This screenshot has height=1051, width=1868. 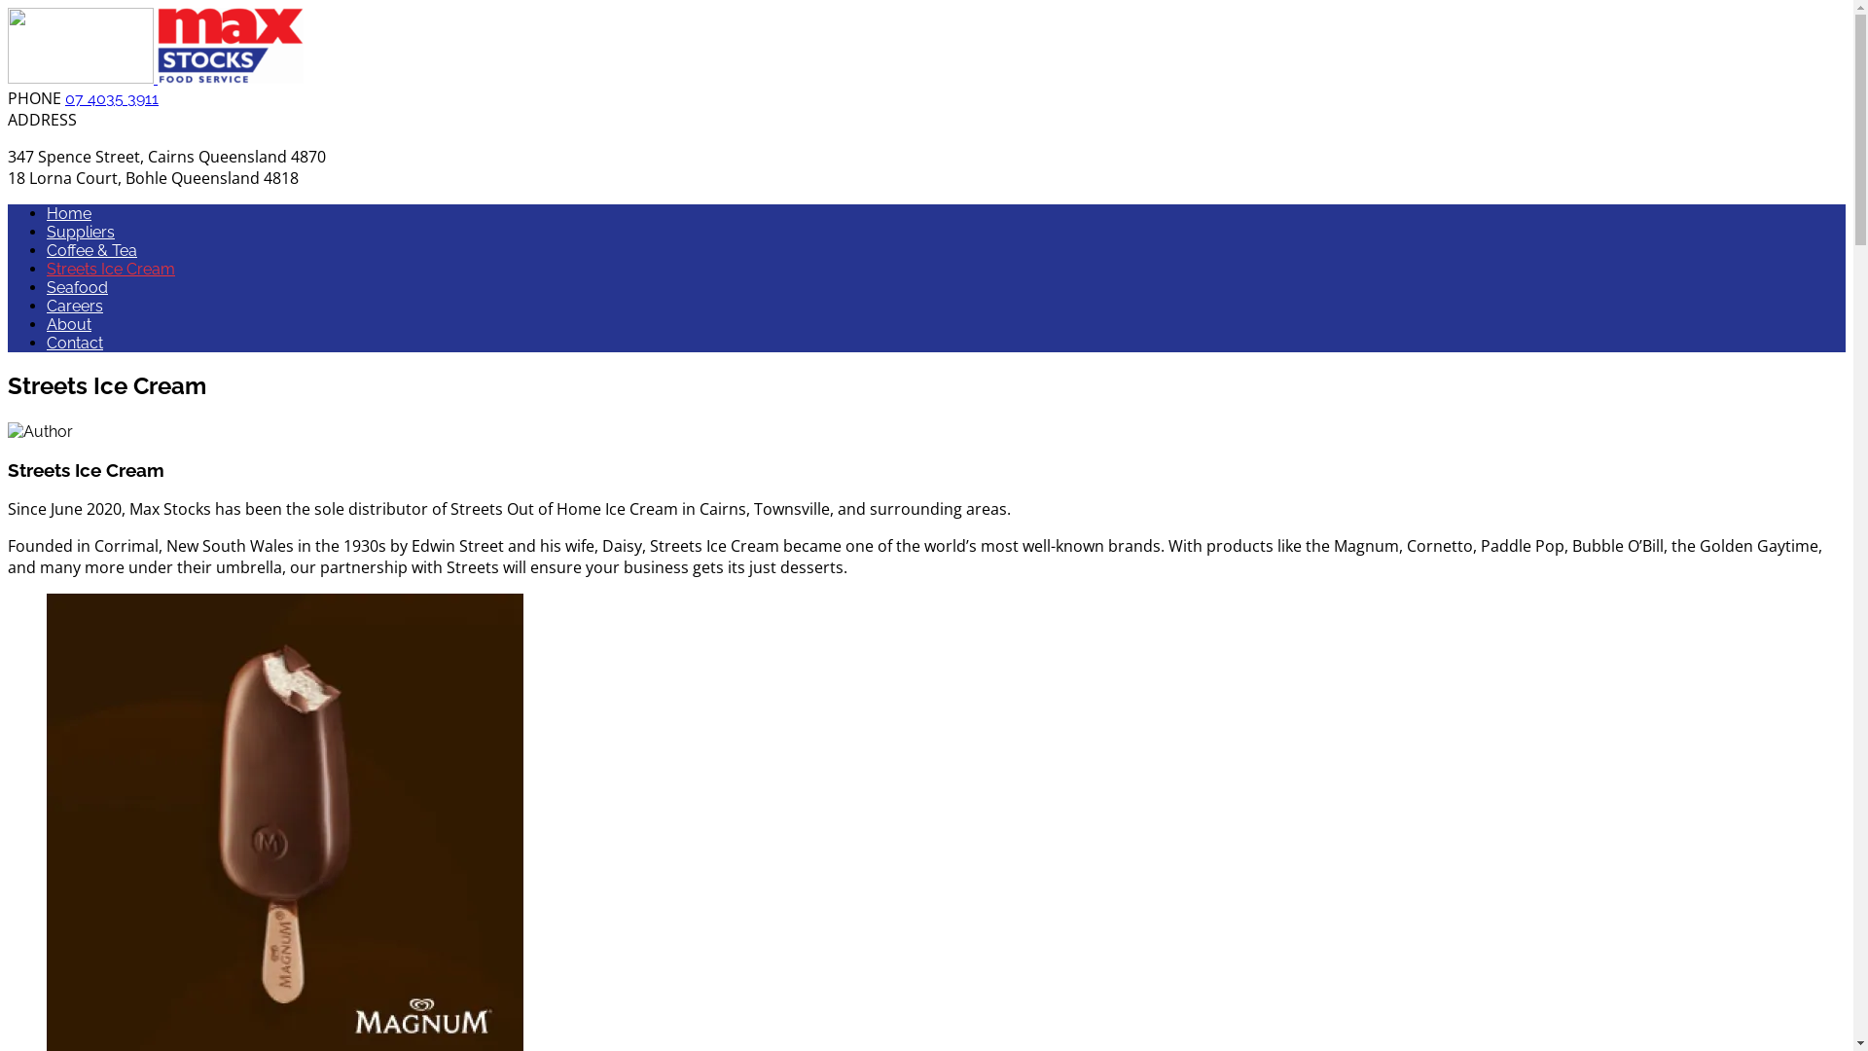 I want to click on 07 4035 3911, so click(x=112, y=99).